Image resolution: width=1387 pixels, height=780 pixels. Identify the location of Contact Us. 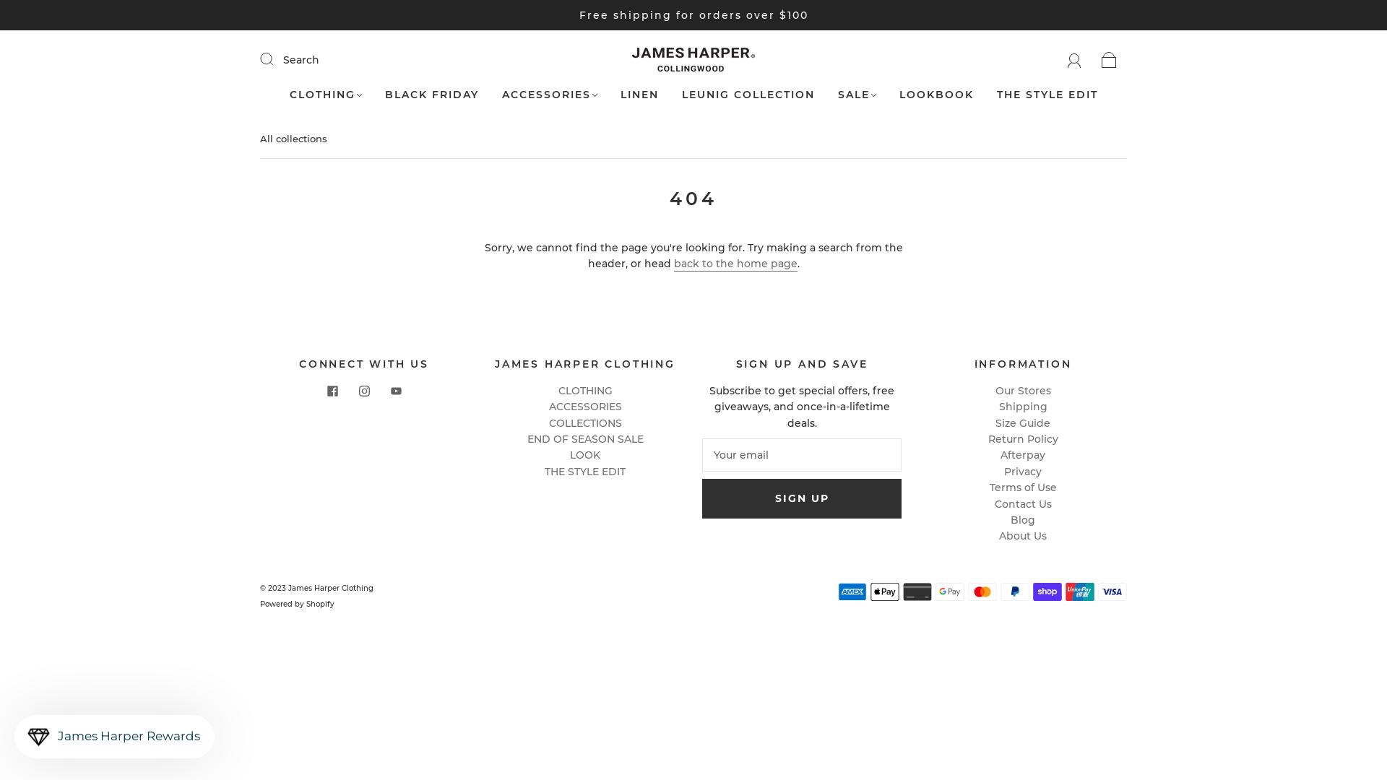
(1023, 504).